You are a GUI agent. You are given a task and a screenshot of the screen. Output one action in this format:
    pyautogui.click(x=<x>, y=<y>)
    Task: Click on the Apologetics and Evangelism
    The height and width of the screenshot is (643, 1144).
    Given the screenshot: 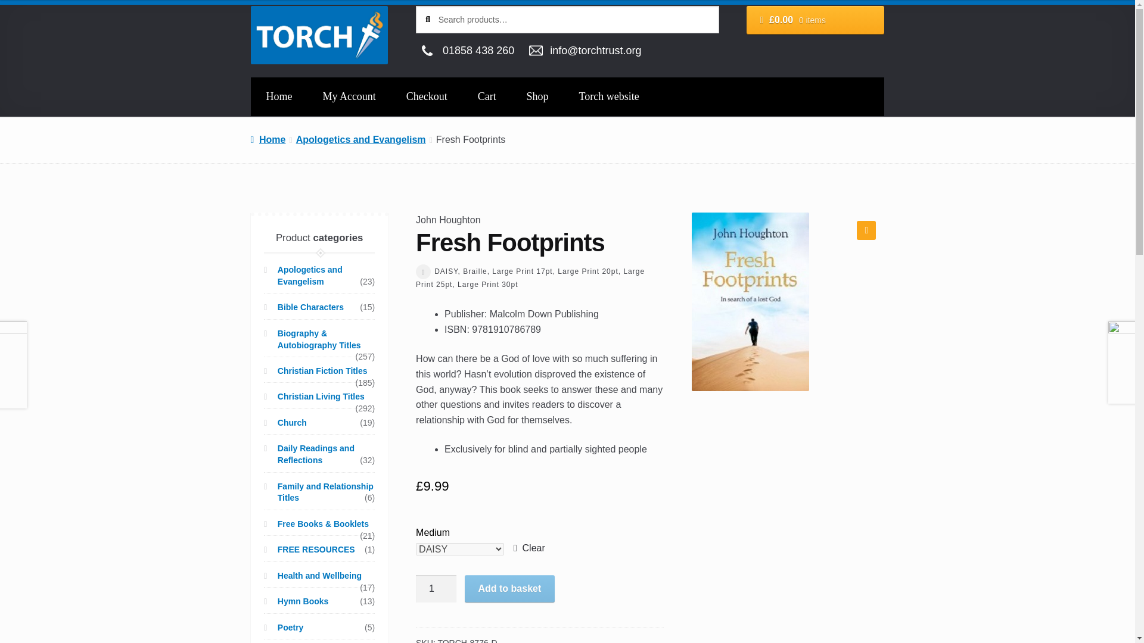 What is the action you would take?
    pyautogui.click(x=468, y=50)
    